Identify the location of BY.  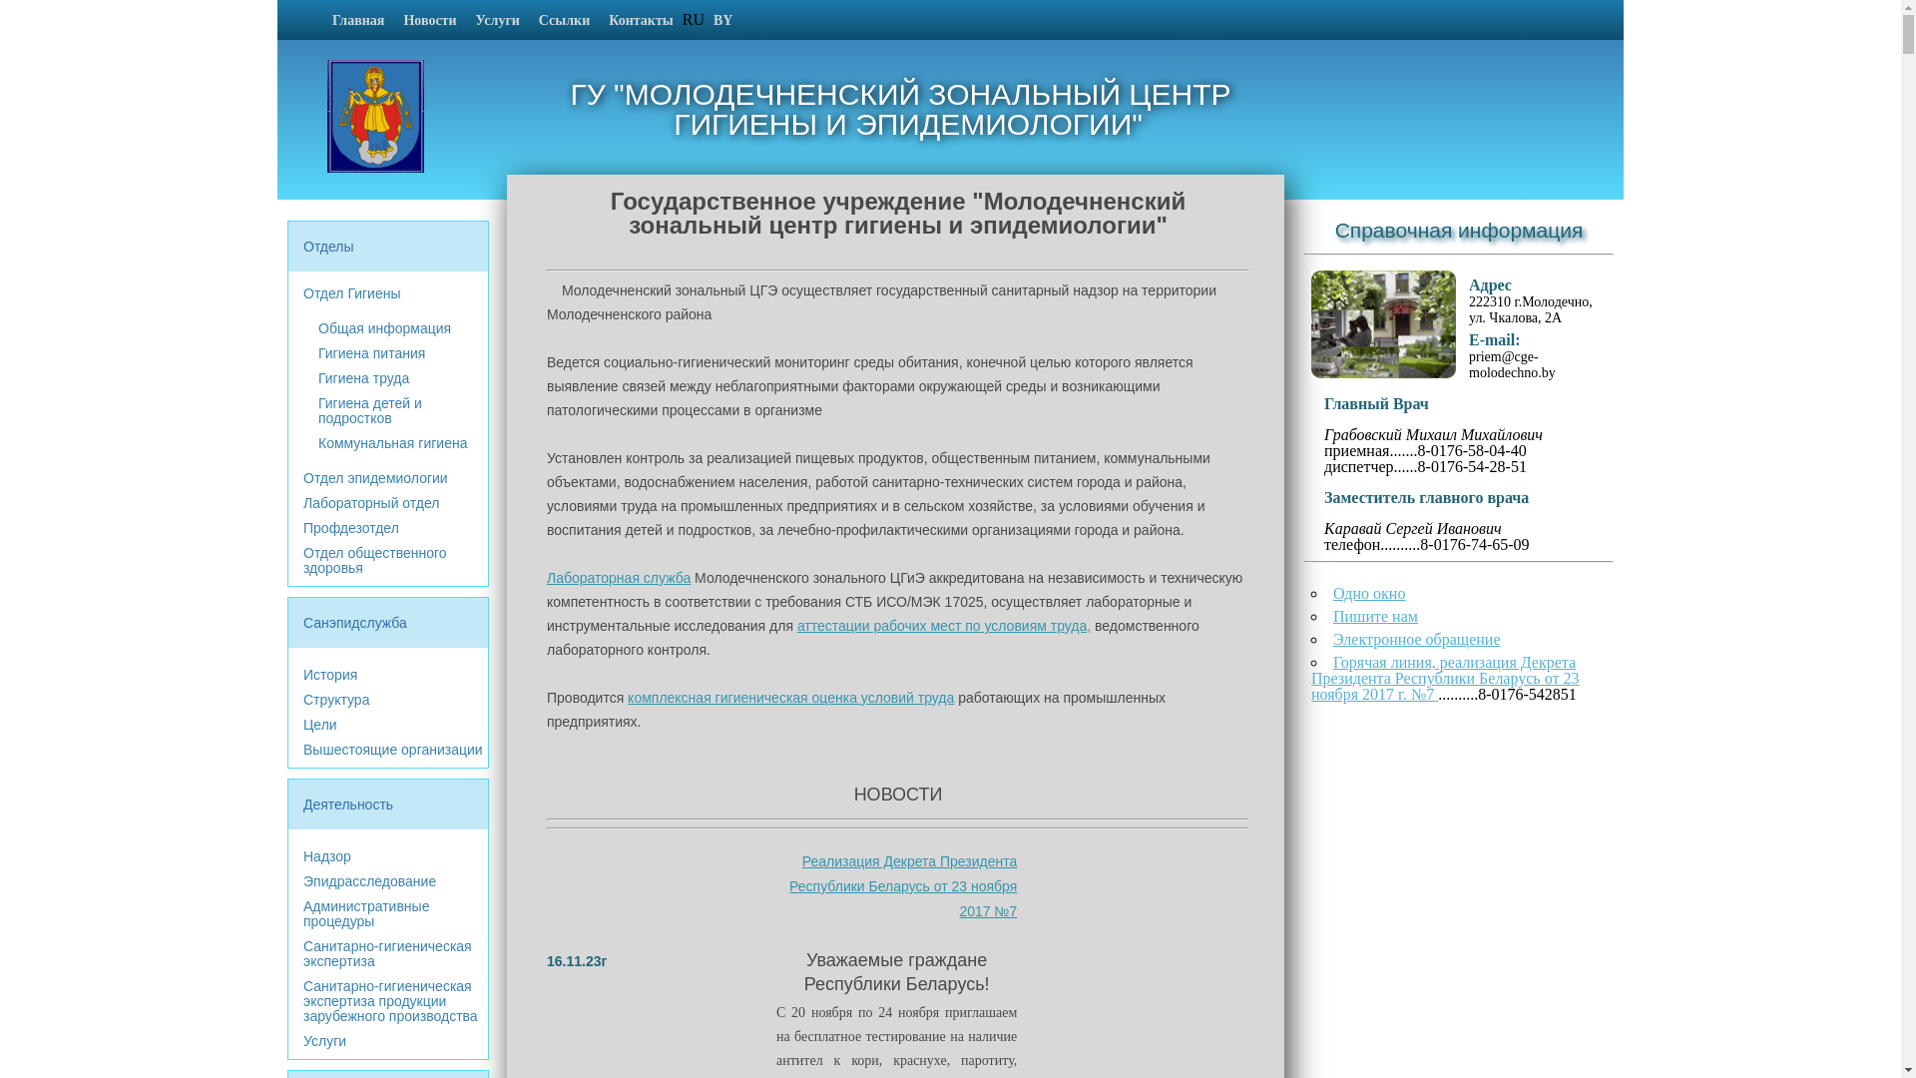
(722, 21).